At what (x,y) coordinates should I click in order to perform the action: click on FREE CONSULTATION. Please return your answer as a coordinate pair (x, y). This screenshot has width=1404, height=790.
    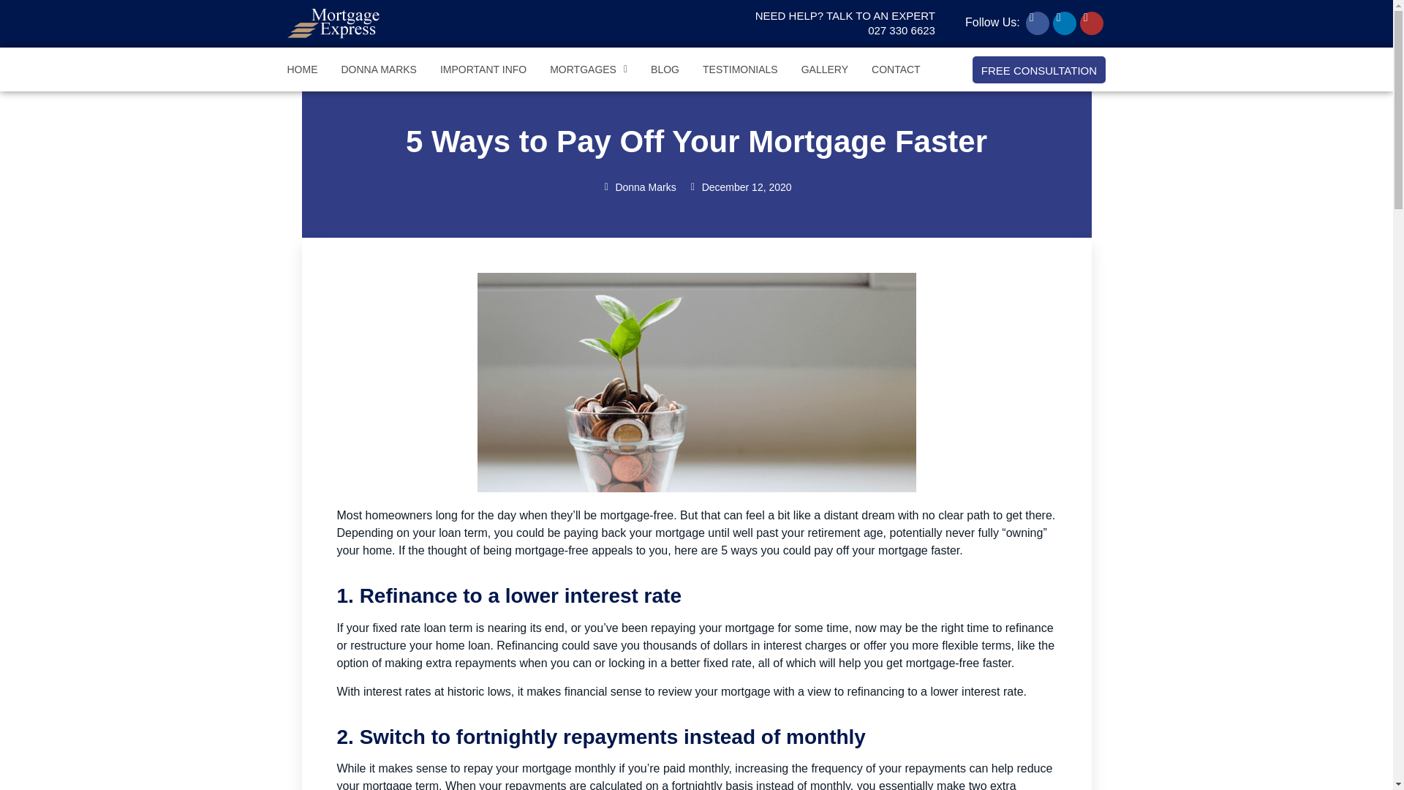
    Looking at the image, I should click on (483, 69).